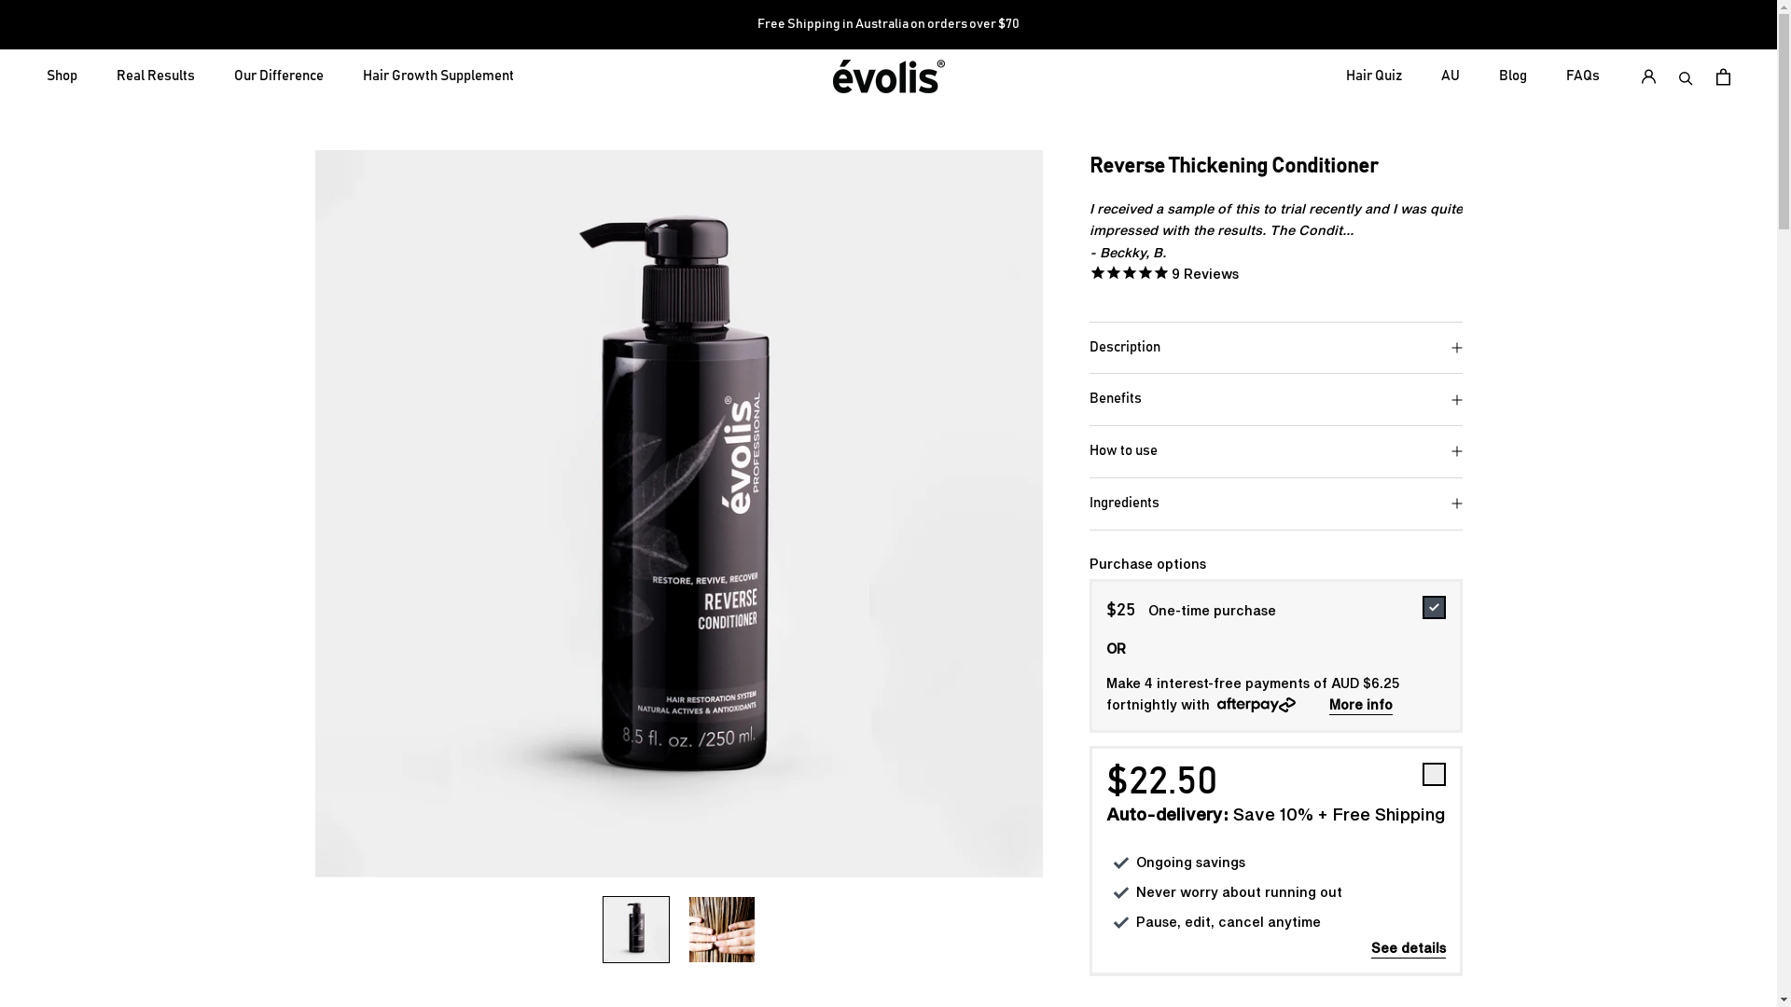  What do you see at coordinates (1276, 451) in the screenshot?
I see `How to use` at bounding box center [1276, 451].